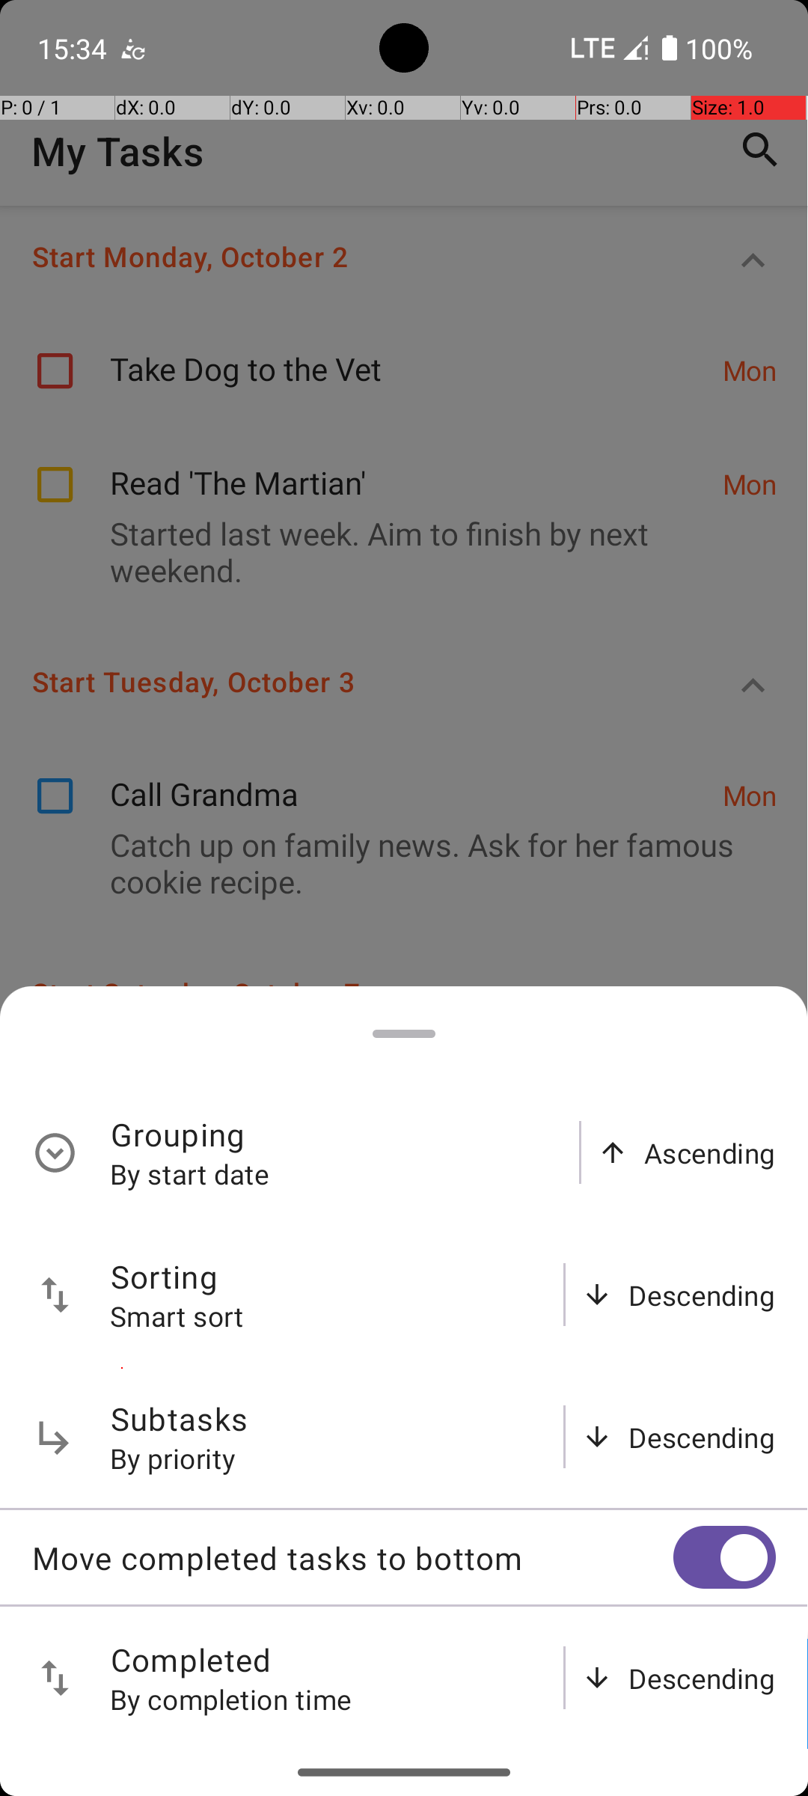  What do you see at coordinates (231, 1699) in the screenshot?
I see `By completion time` at bounding box center [231, 1699].